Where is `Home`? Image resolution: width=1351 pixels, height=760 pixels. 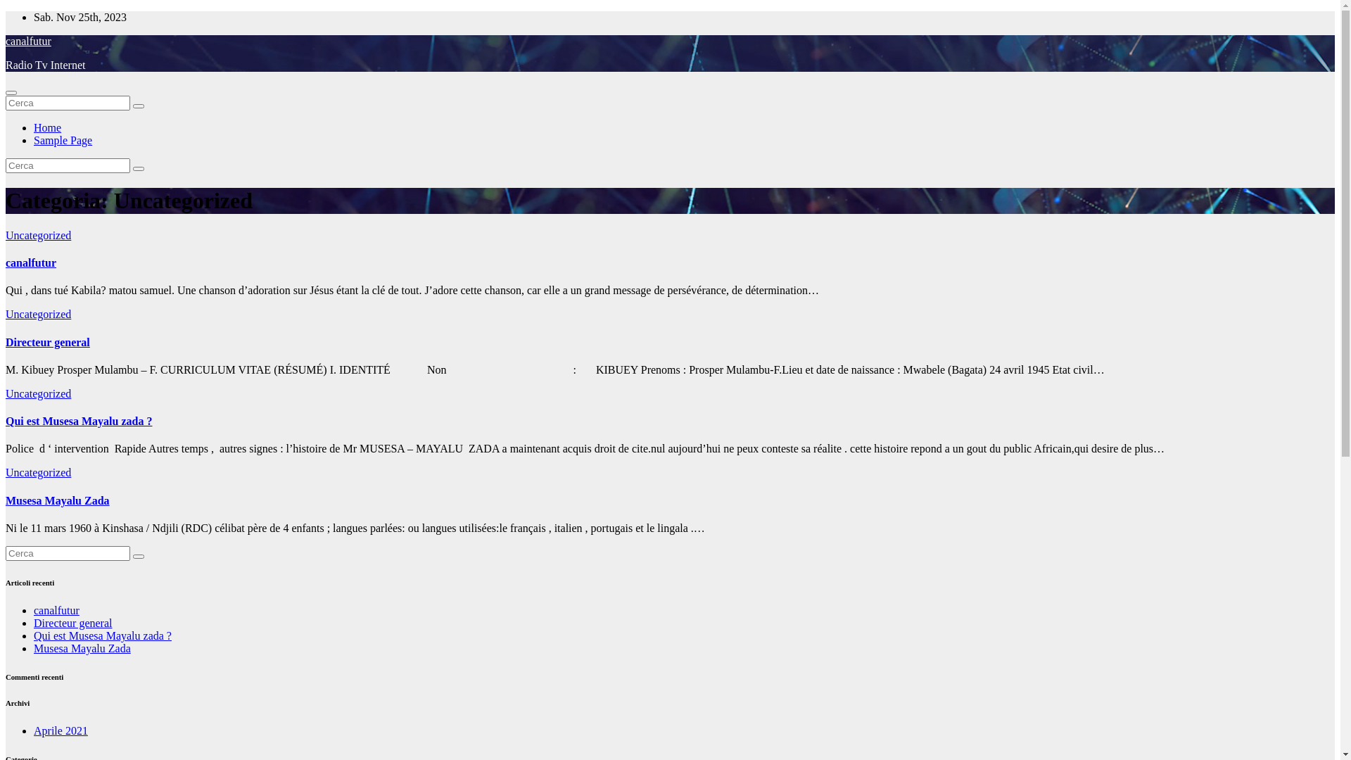 Home is located at coordinates (48, 128).